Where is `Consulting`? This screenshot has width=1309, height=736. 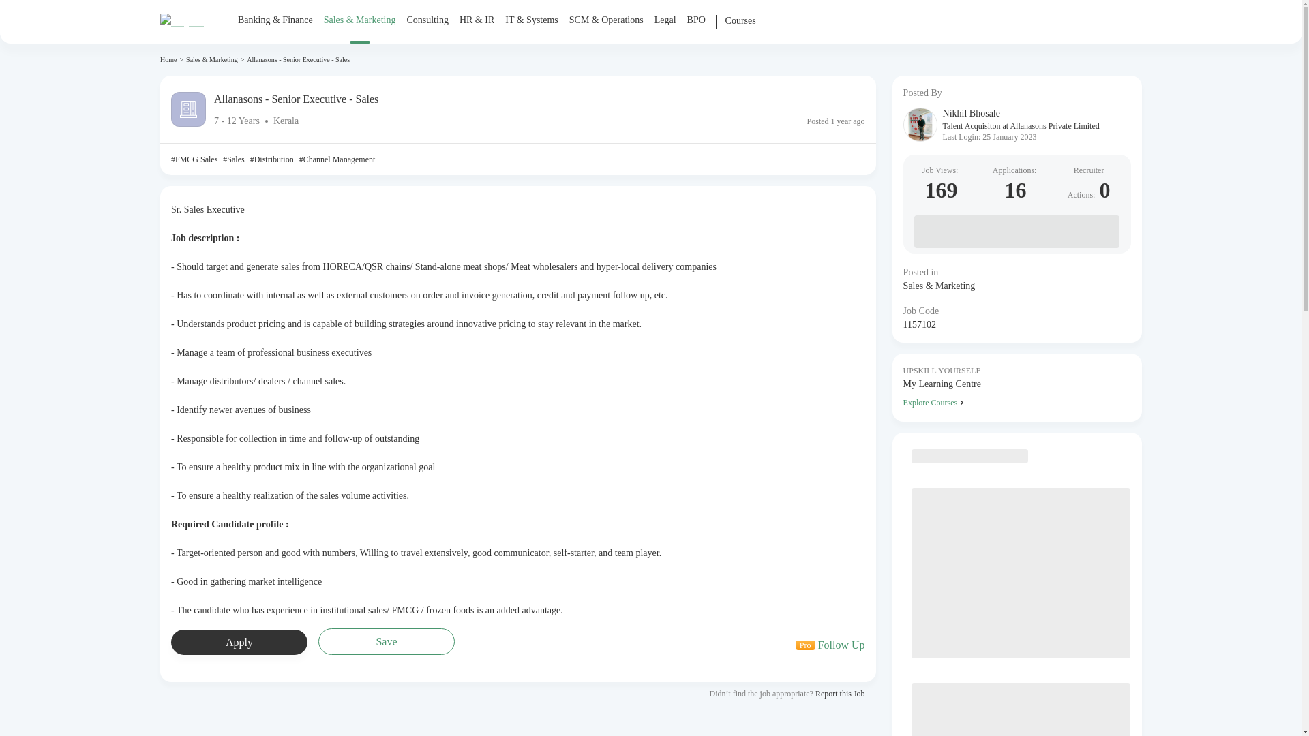
Consulting is located at coordinates (740, 29).